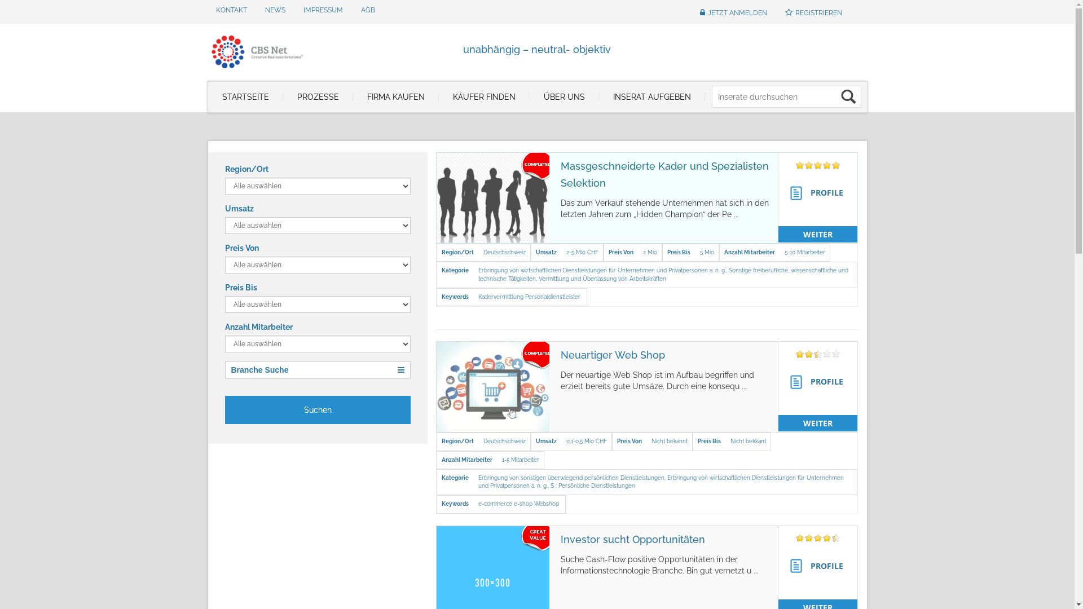 Image resolution: width=1083 pixels, height=609 pixels. I want to click on STARTSEITE, so click(245, 97).